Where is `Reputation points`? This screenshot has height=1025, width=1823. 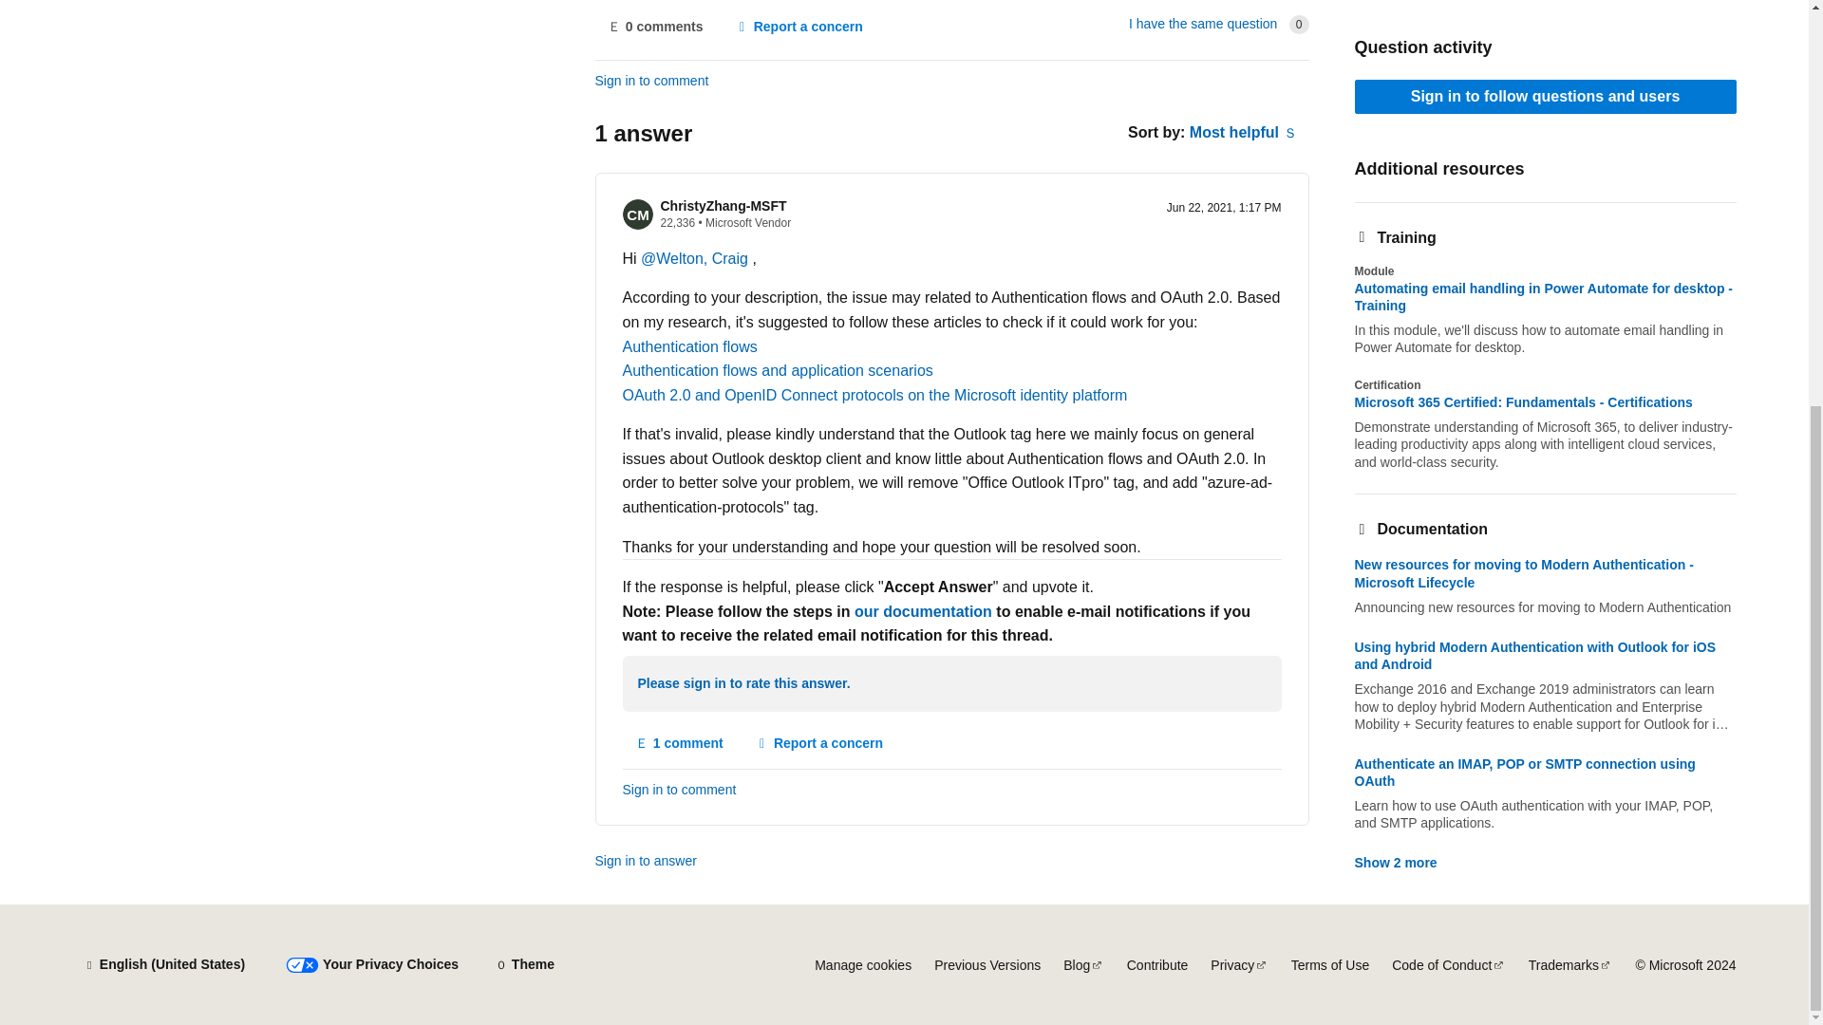 Reputation points is located at coordinates (678, 222).